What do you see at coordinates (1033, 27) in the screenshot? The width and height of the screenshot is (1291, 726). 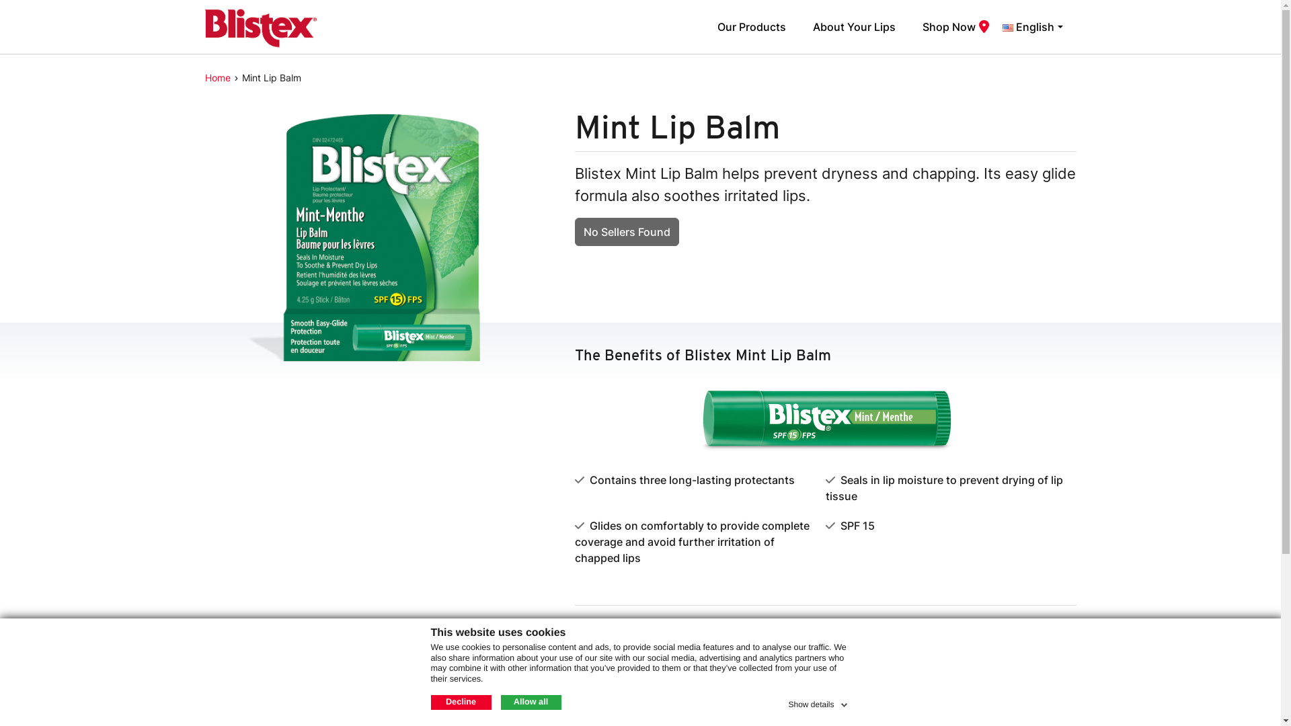 I see `English` at bounding box center [1033, 27].